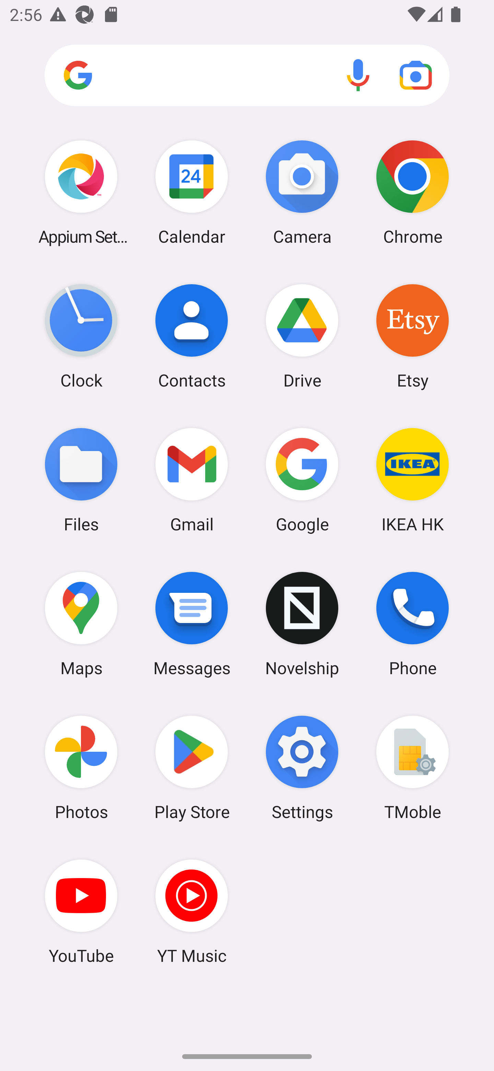 The height and width of the screenshot is (1071, 494). I want to click on Search apps, web and more, so click(247, 76).